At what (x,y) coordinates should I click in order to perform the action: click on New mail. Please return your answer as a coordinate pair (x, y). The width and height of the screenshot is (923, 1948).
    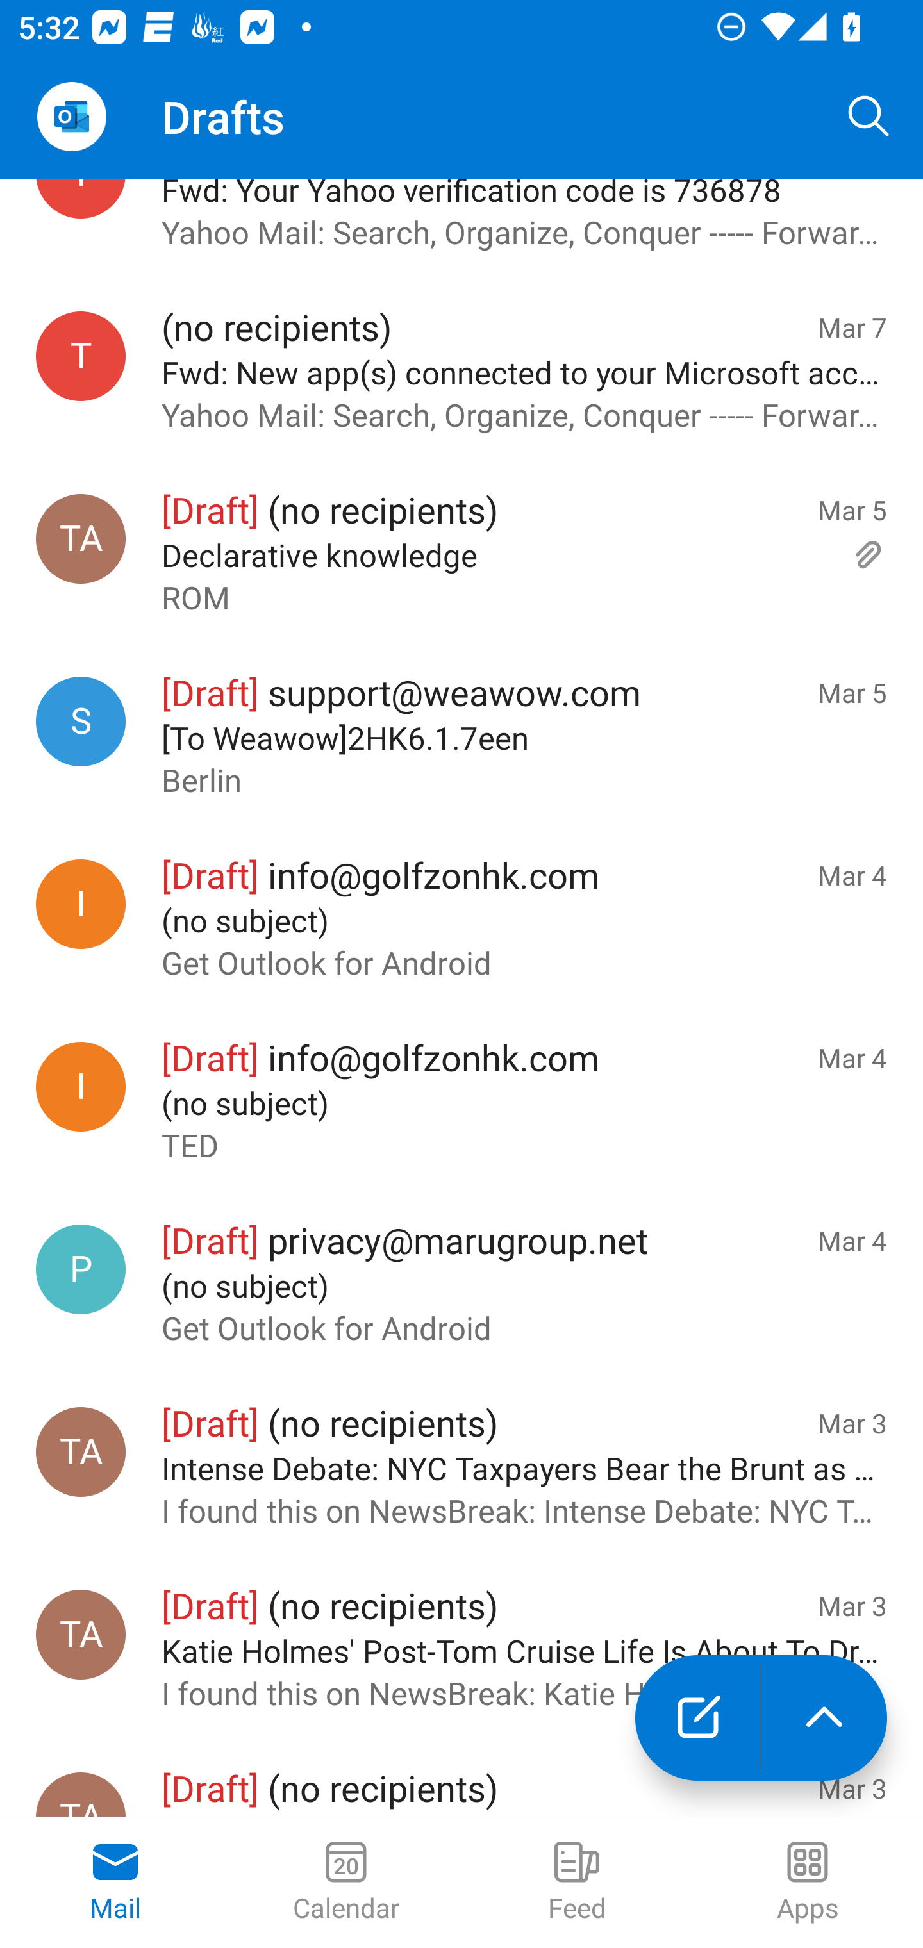
    Looking at the image, I should click on (697, 1718).